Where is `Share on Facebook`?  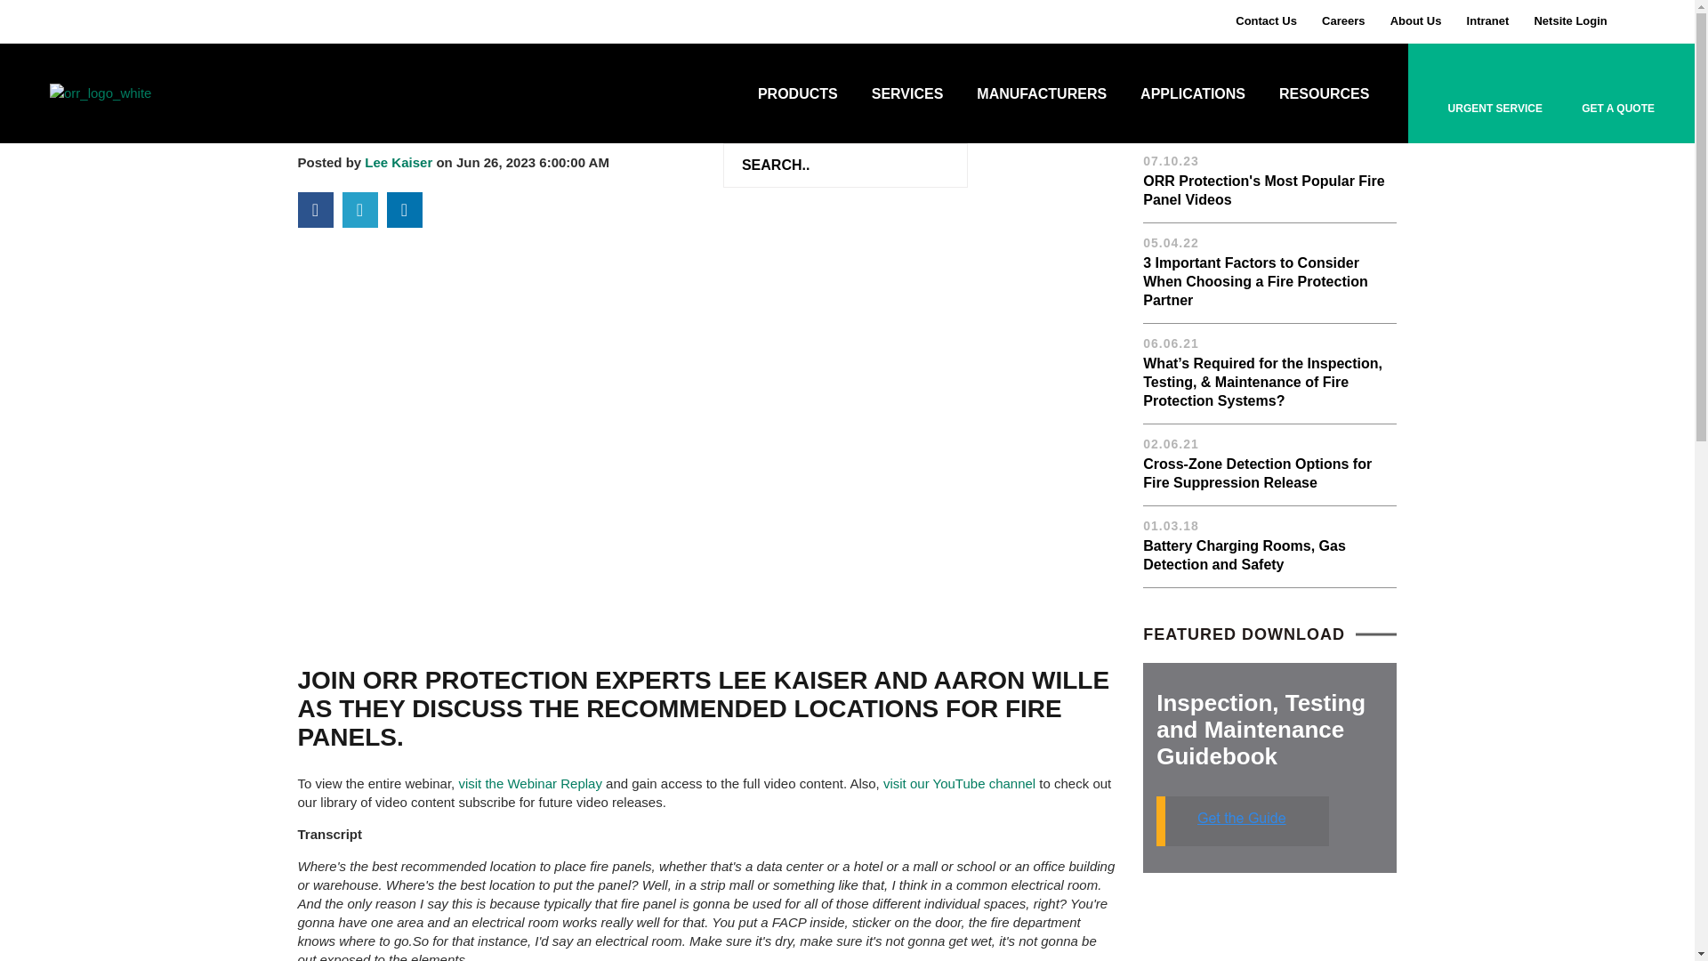
Share on Facebook is located at coordinates (315, 210).